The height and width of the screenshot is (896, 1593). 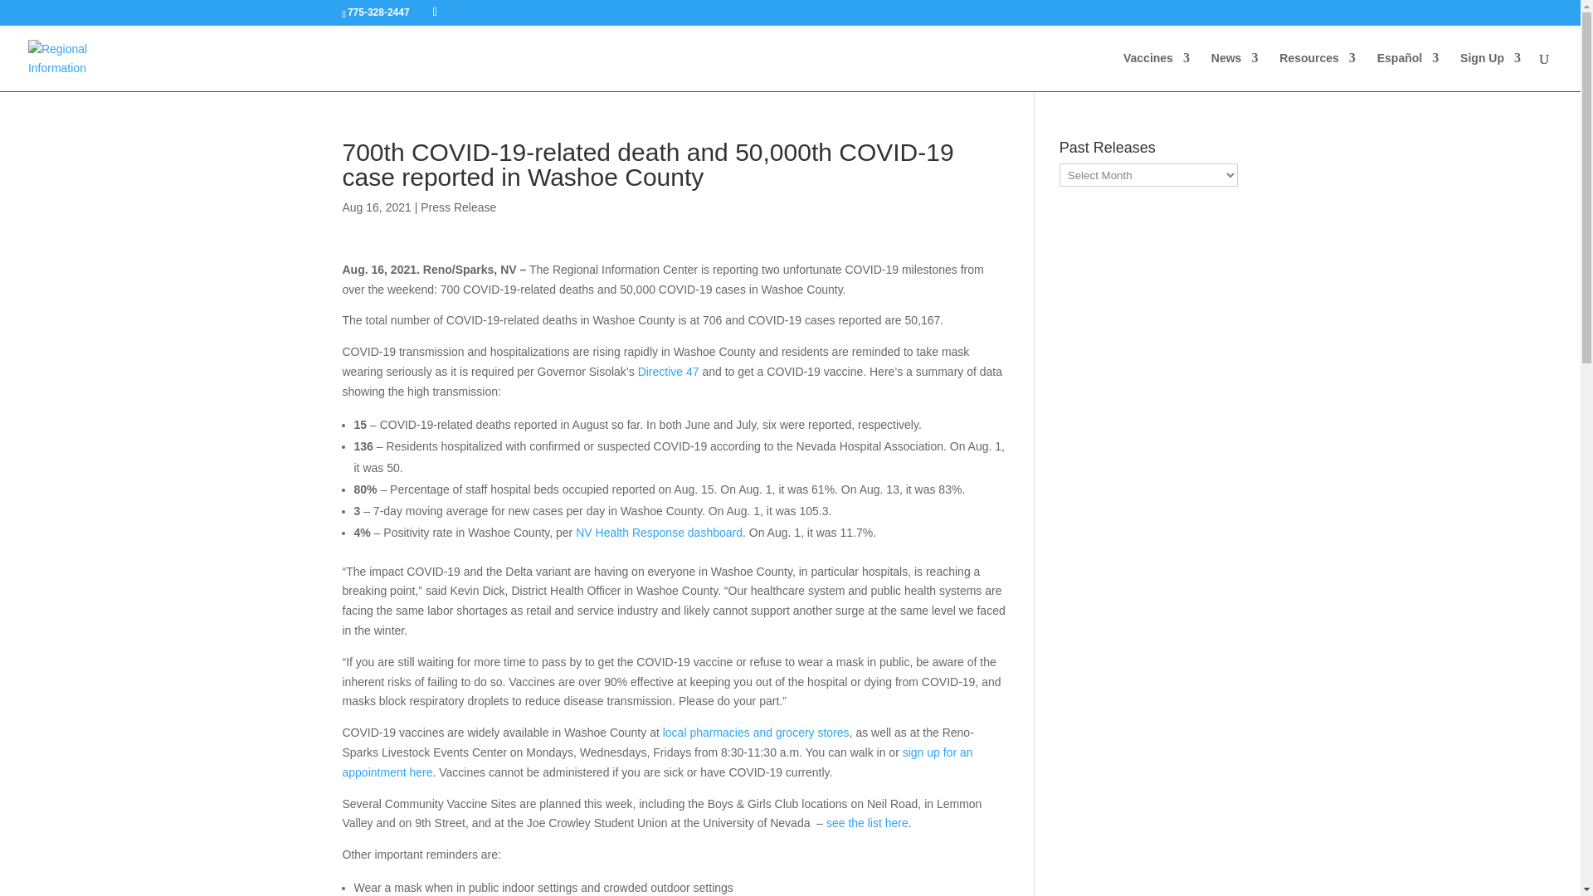 I want to click on Resources, so click(x=1317, y=71).